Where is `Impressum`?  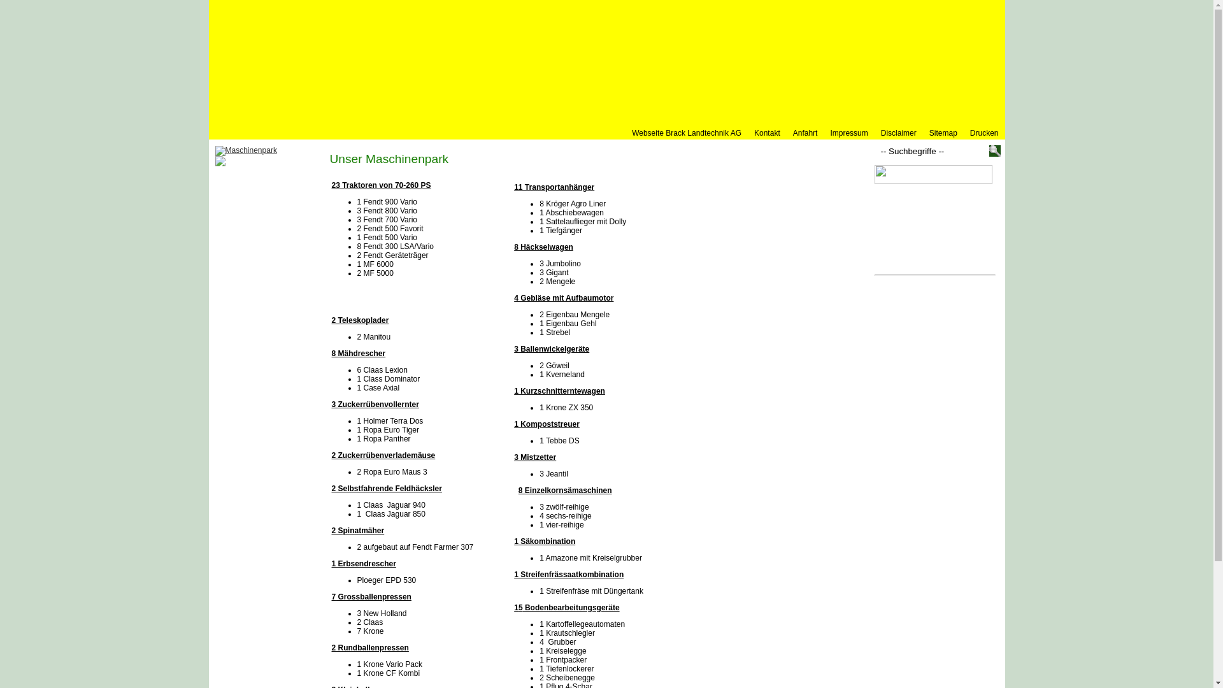
Impressum is located at coordinates (848, 133).